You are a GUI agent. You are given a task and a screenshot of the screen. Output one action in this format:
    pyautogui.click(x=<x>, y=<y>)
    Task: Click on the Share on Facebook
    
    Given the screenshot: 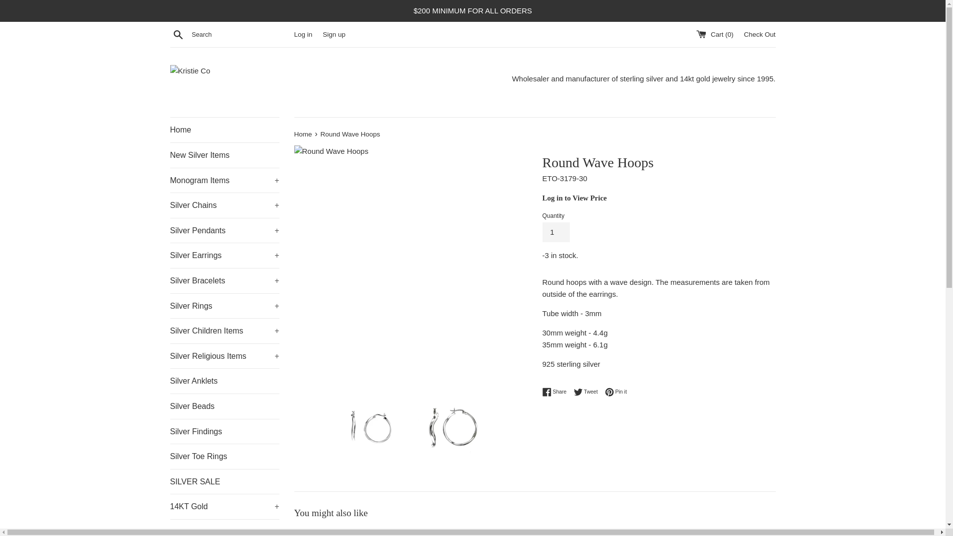 What is the action you would take?
    pyautogui.click(x=556, y=392)
    